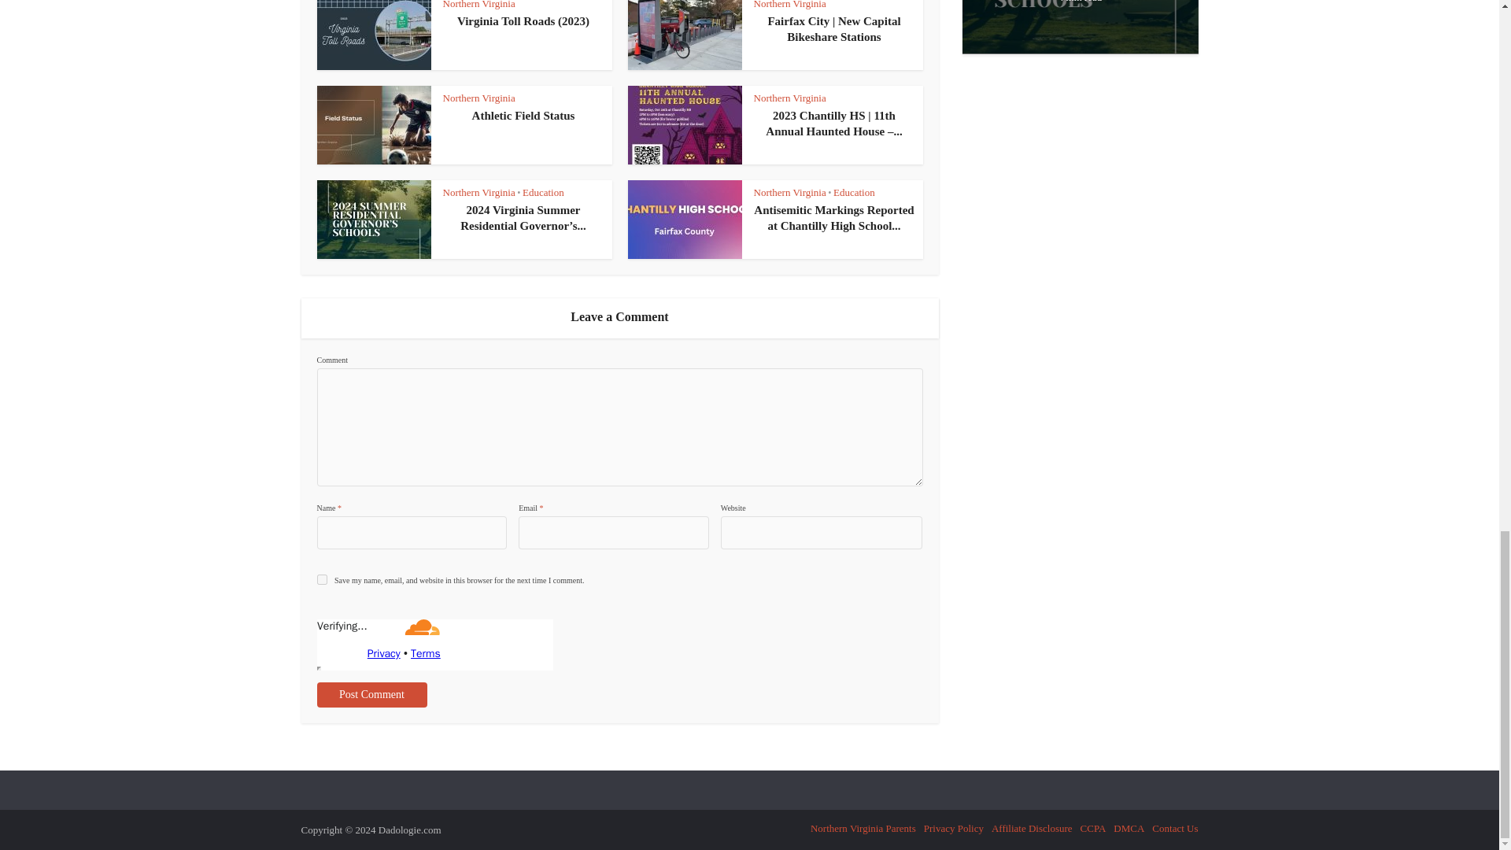  I want to click on Post Comment, so click(371, 694).